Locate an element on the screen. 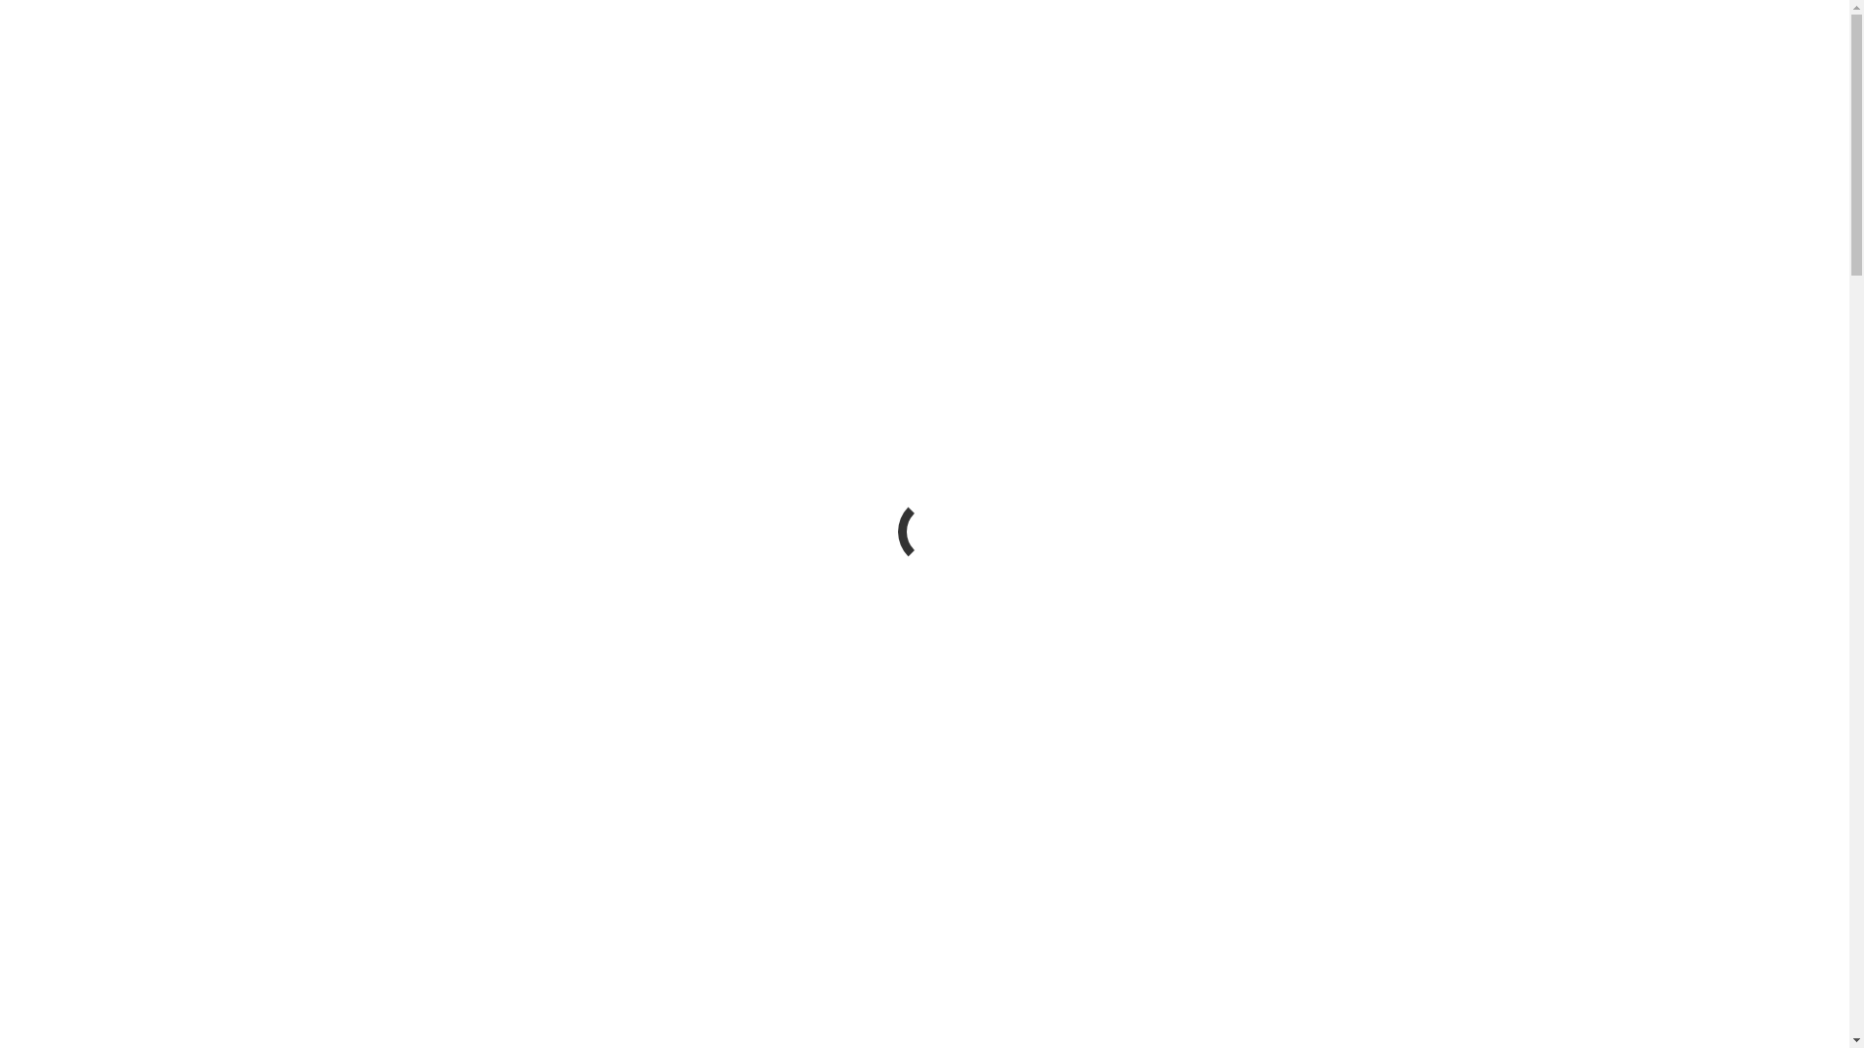 The image size is (1864, 1048). Skip to content is located at coordinates (8, 8).